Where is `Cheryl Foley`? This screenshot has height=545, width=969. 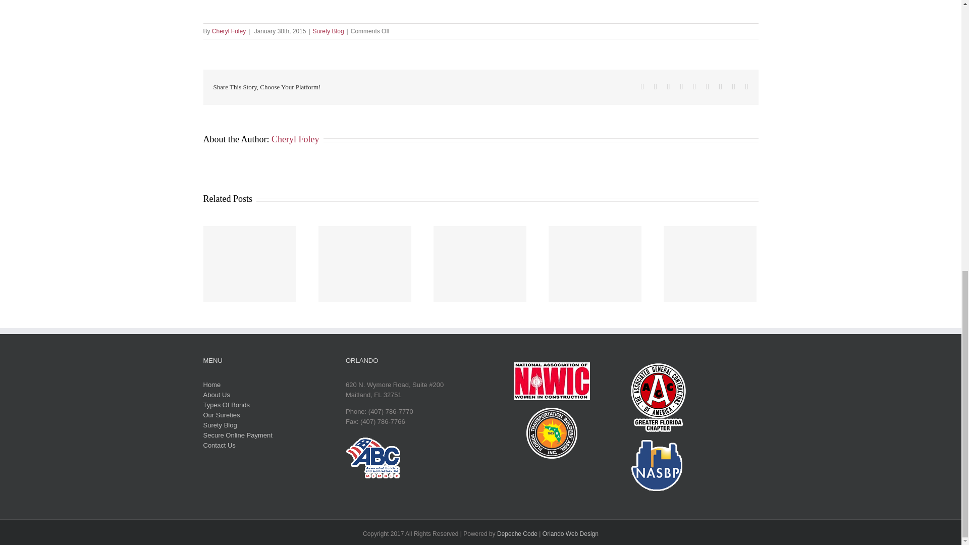
Cheryl Foley is located at coordinates (229, 31).